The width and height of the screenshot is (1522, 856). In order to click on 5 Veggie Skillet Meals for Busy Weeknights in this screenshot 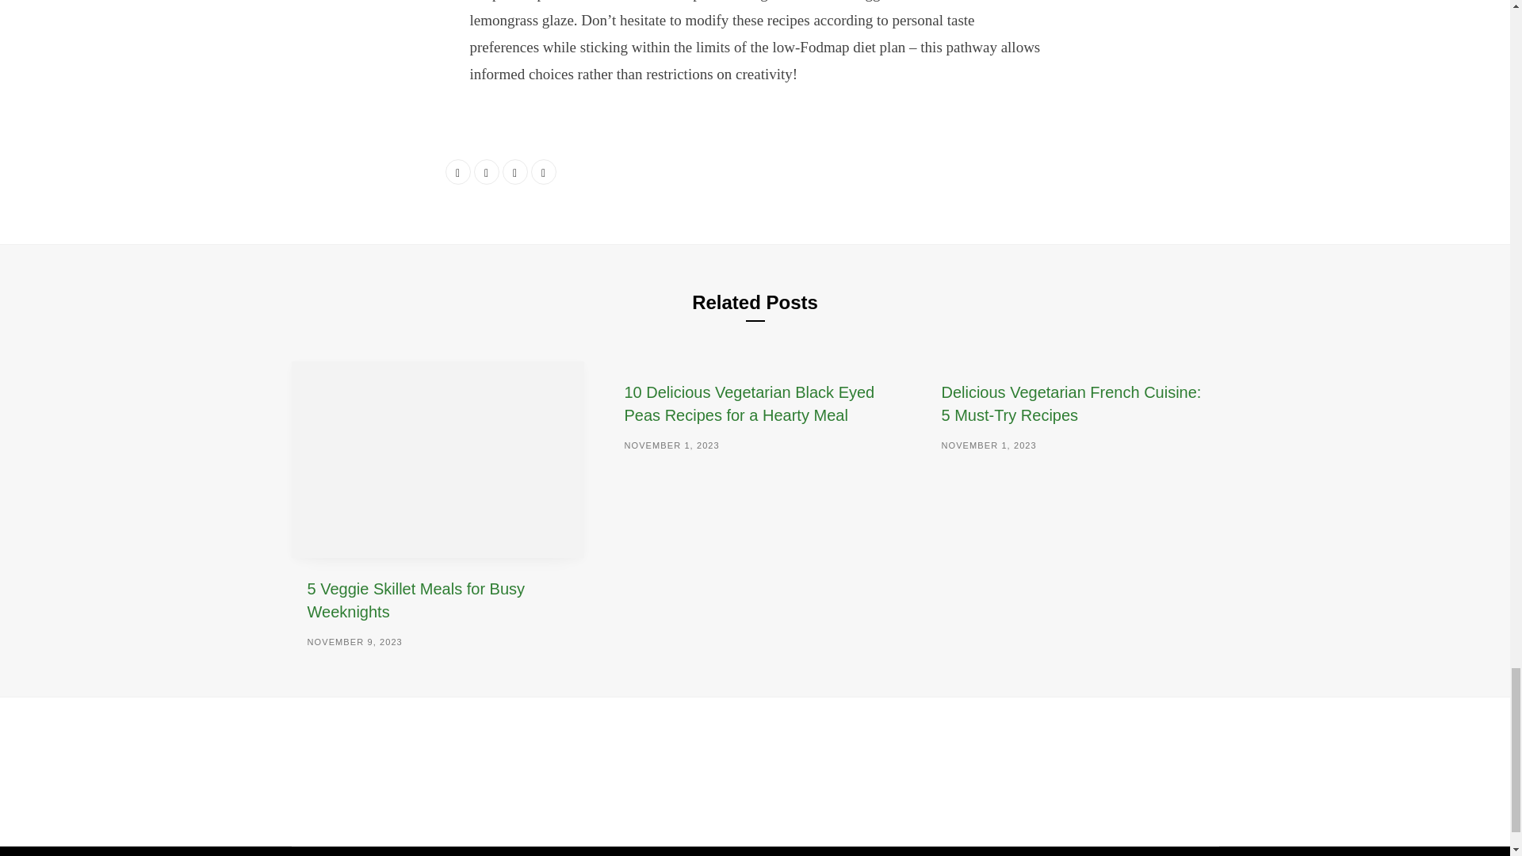, I will do `click(415, 601)`.